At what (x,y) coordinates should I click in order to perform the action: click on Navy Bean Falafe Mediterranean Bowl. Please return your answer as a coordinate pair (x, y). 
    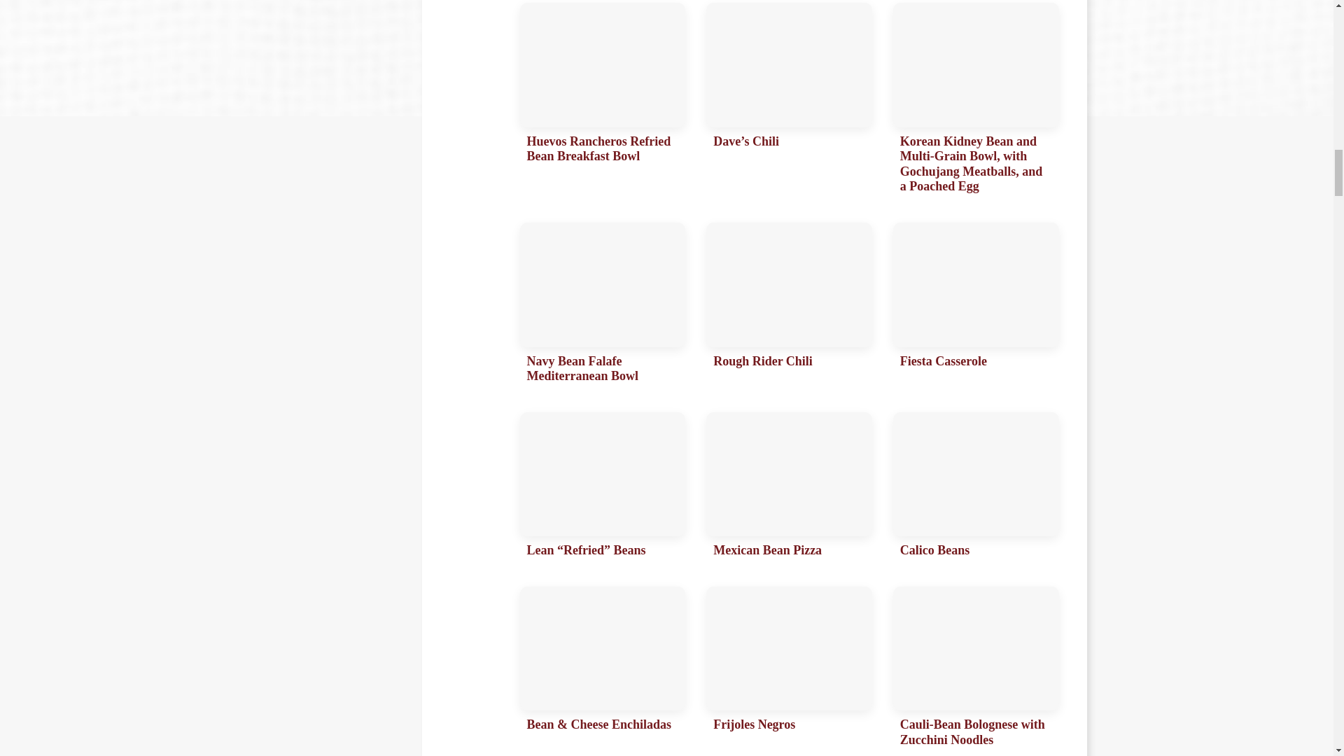
    Looking at the image, I should click on (602, 307).